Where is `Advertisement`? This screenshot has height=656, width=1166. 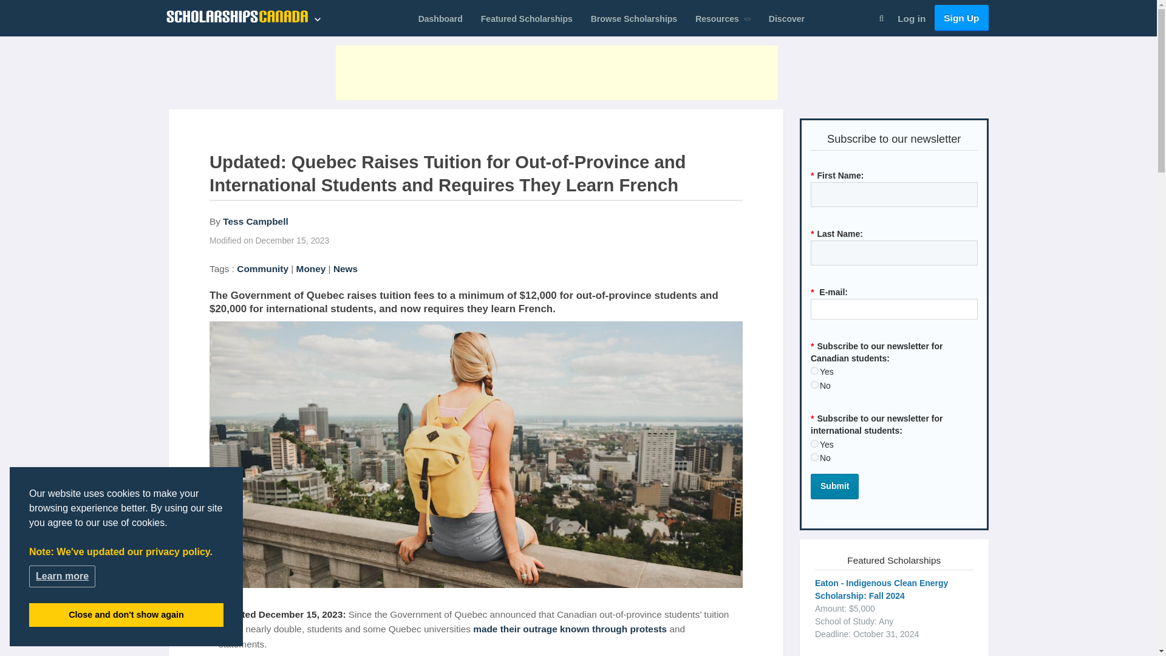
Advertisement is located at coordinates (556, 73).